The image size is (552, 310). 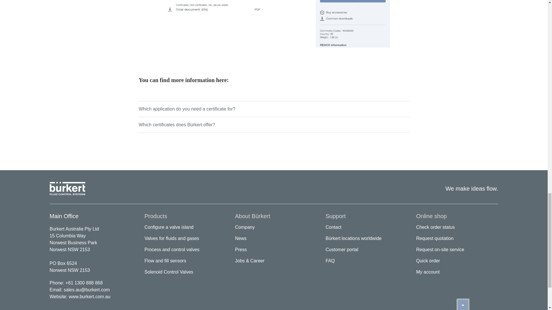 What do you see at coordinates (67, 188) in the screenshot?
I see `Buerkert logo` at bounding box center [67, 188].